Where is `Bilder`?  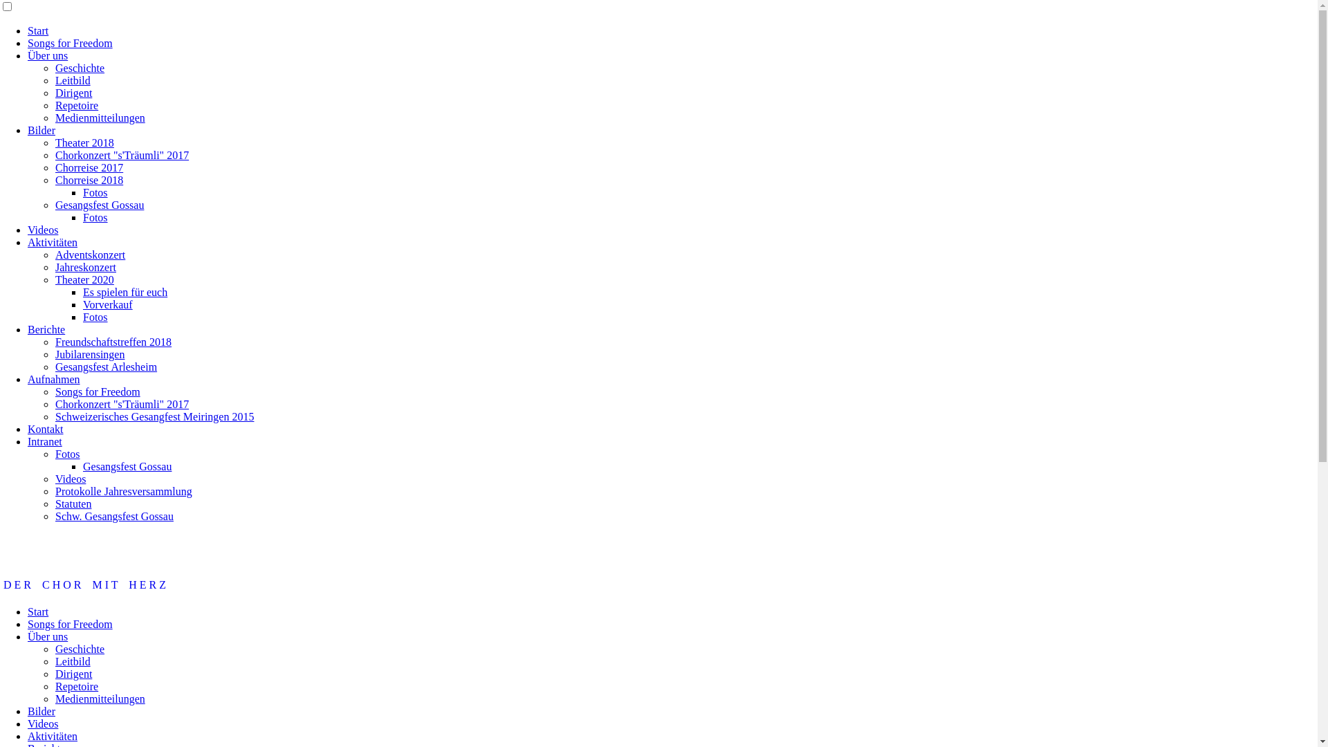 Bilder is located at coordinates (41, 711).